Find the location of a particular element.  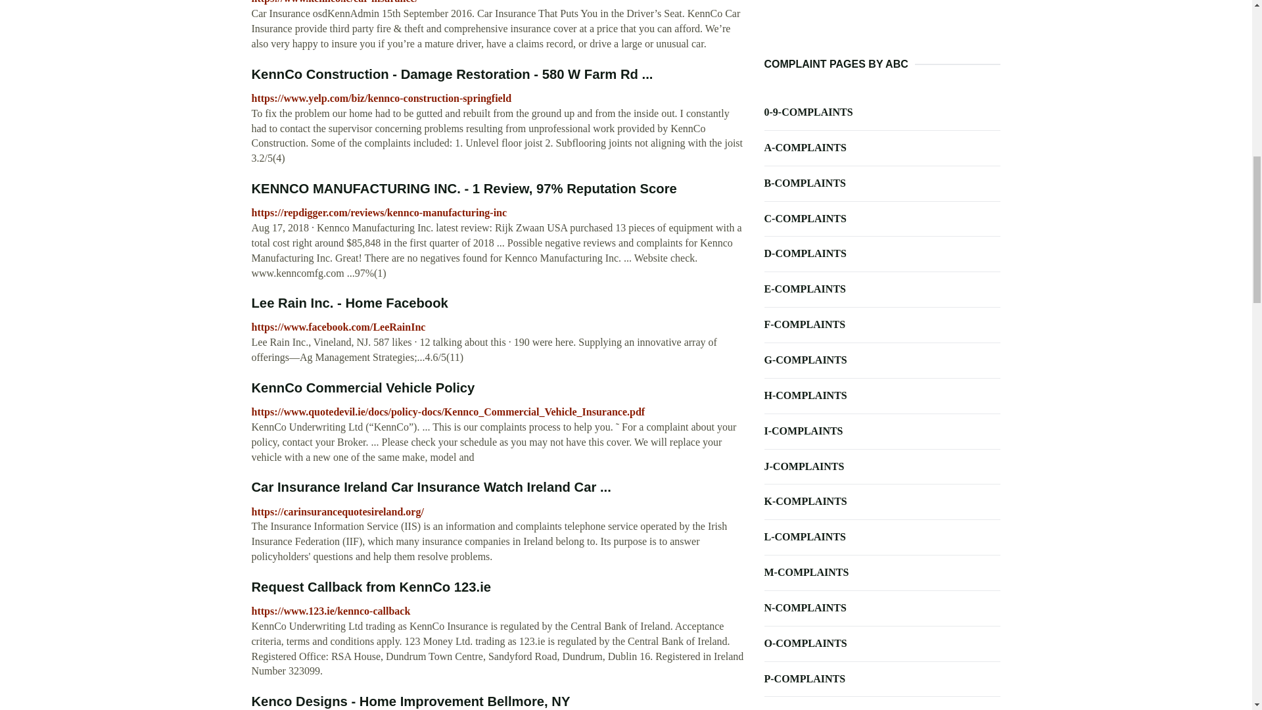

Lee Rain Inc. - Home Facebook is located at coordinates (350, 302).